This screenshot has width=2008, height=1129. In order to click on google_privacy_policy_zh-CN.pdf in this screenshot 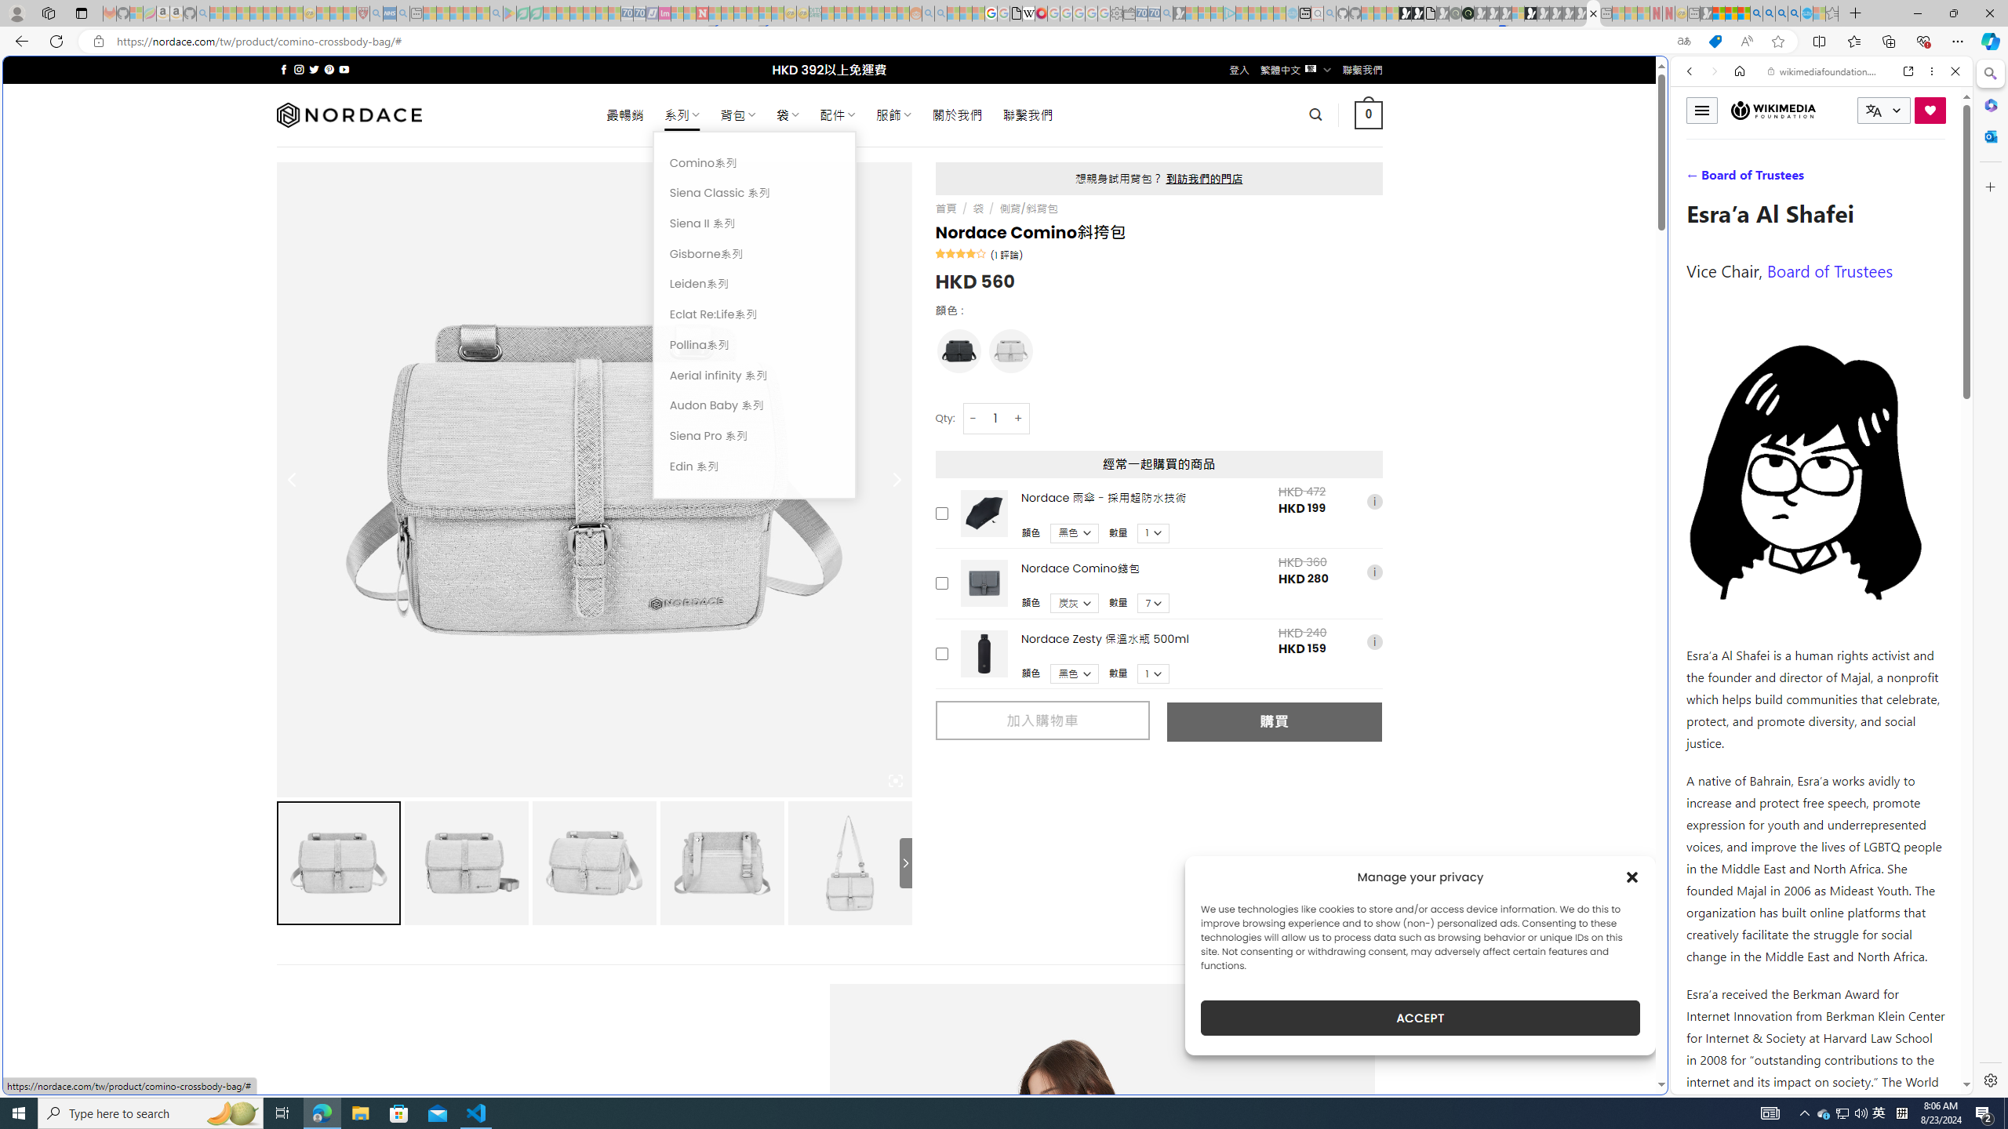, I will do `click(1016, 13)`.